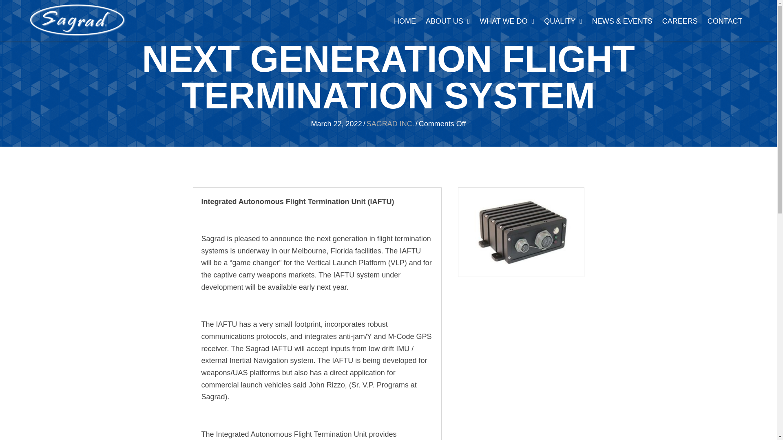  I want to click on CONTACT, so click(725, 21).